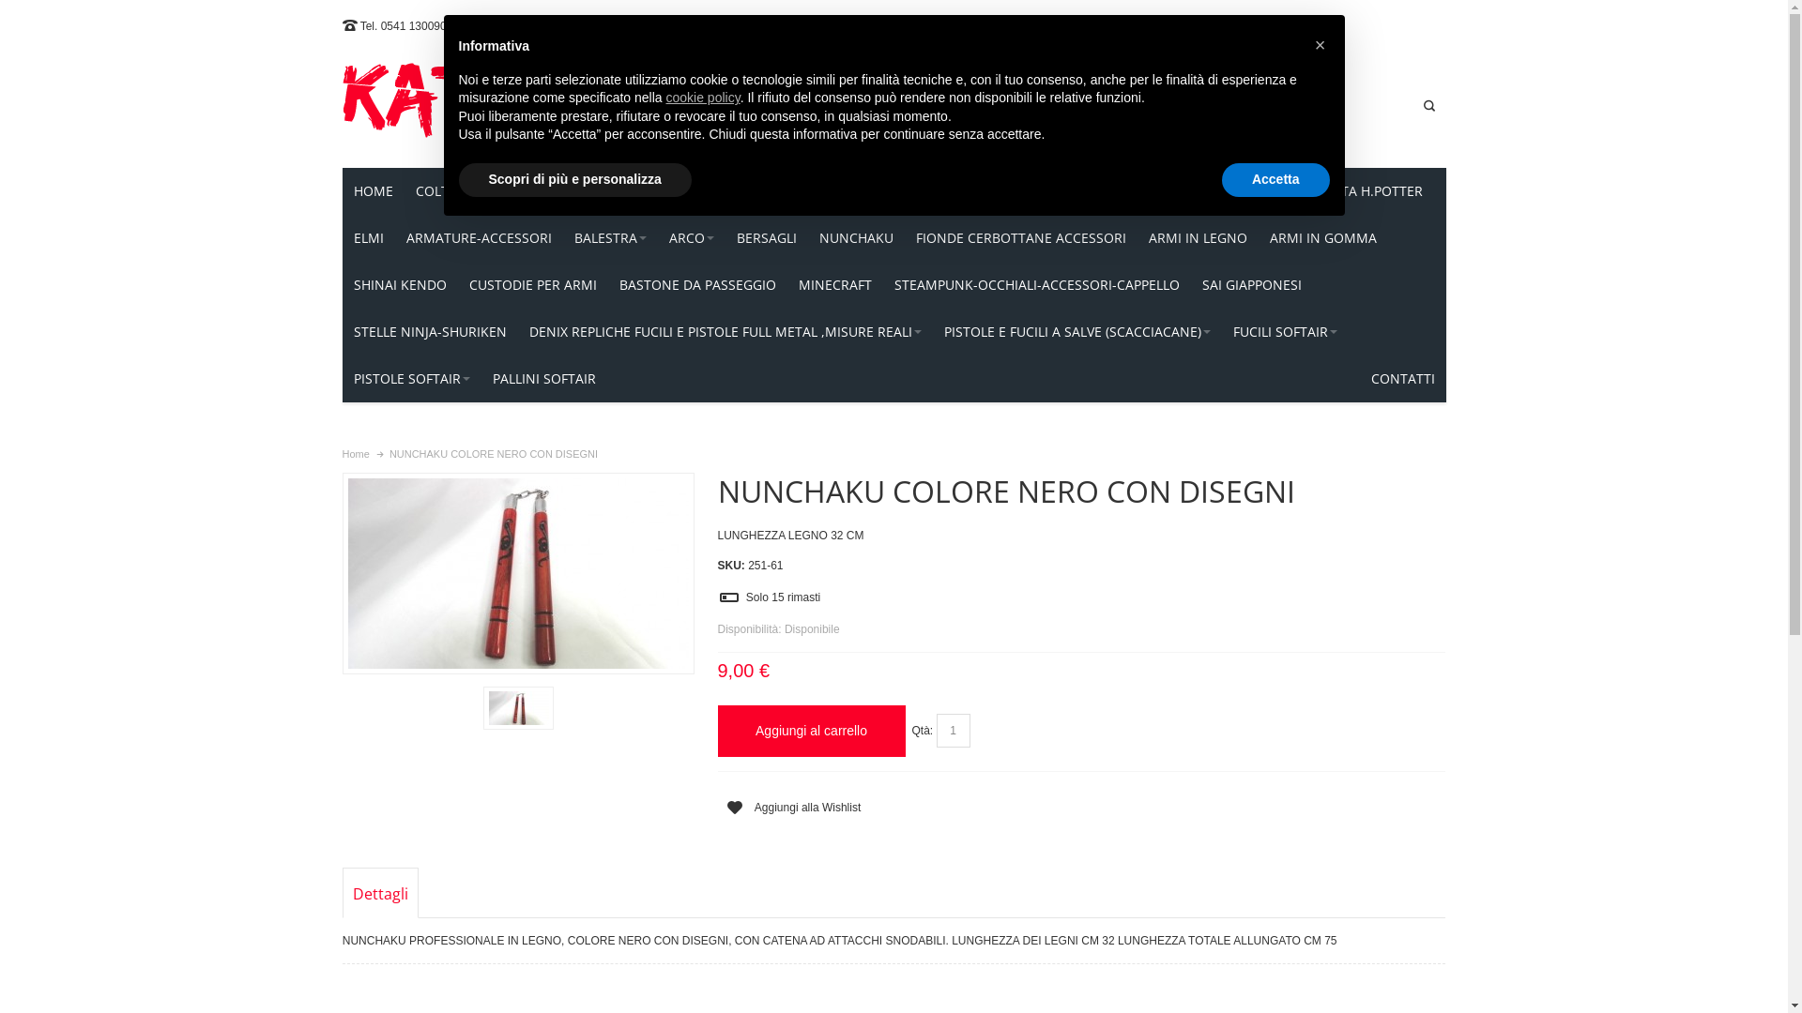 The width and height of the screenshot is (1802, 1013). I want to click on PUGNALI SPADINO MEDIEVALE FANTASY, so click(1136, 191).